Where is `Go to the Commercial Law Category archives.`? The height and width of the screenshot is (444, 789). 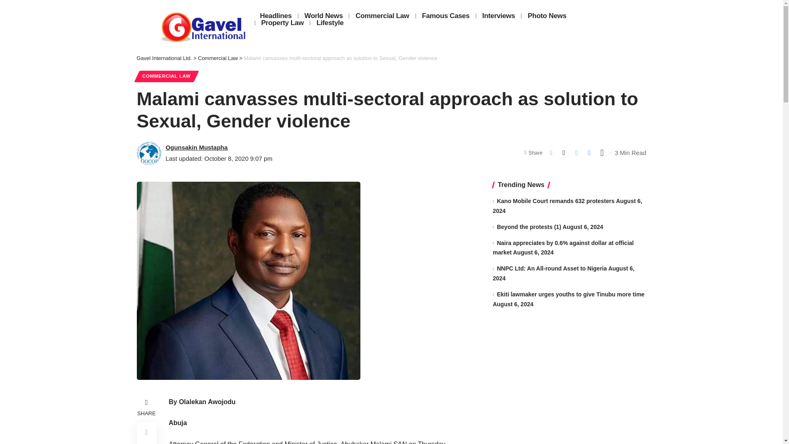 Go to the Commercial Law Category archives. is located at coordinates (218, 58).